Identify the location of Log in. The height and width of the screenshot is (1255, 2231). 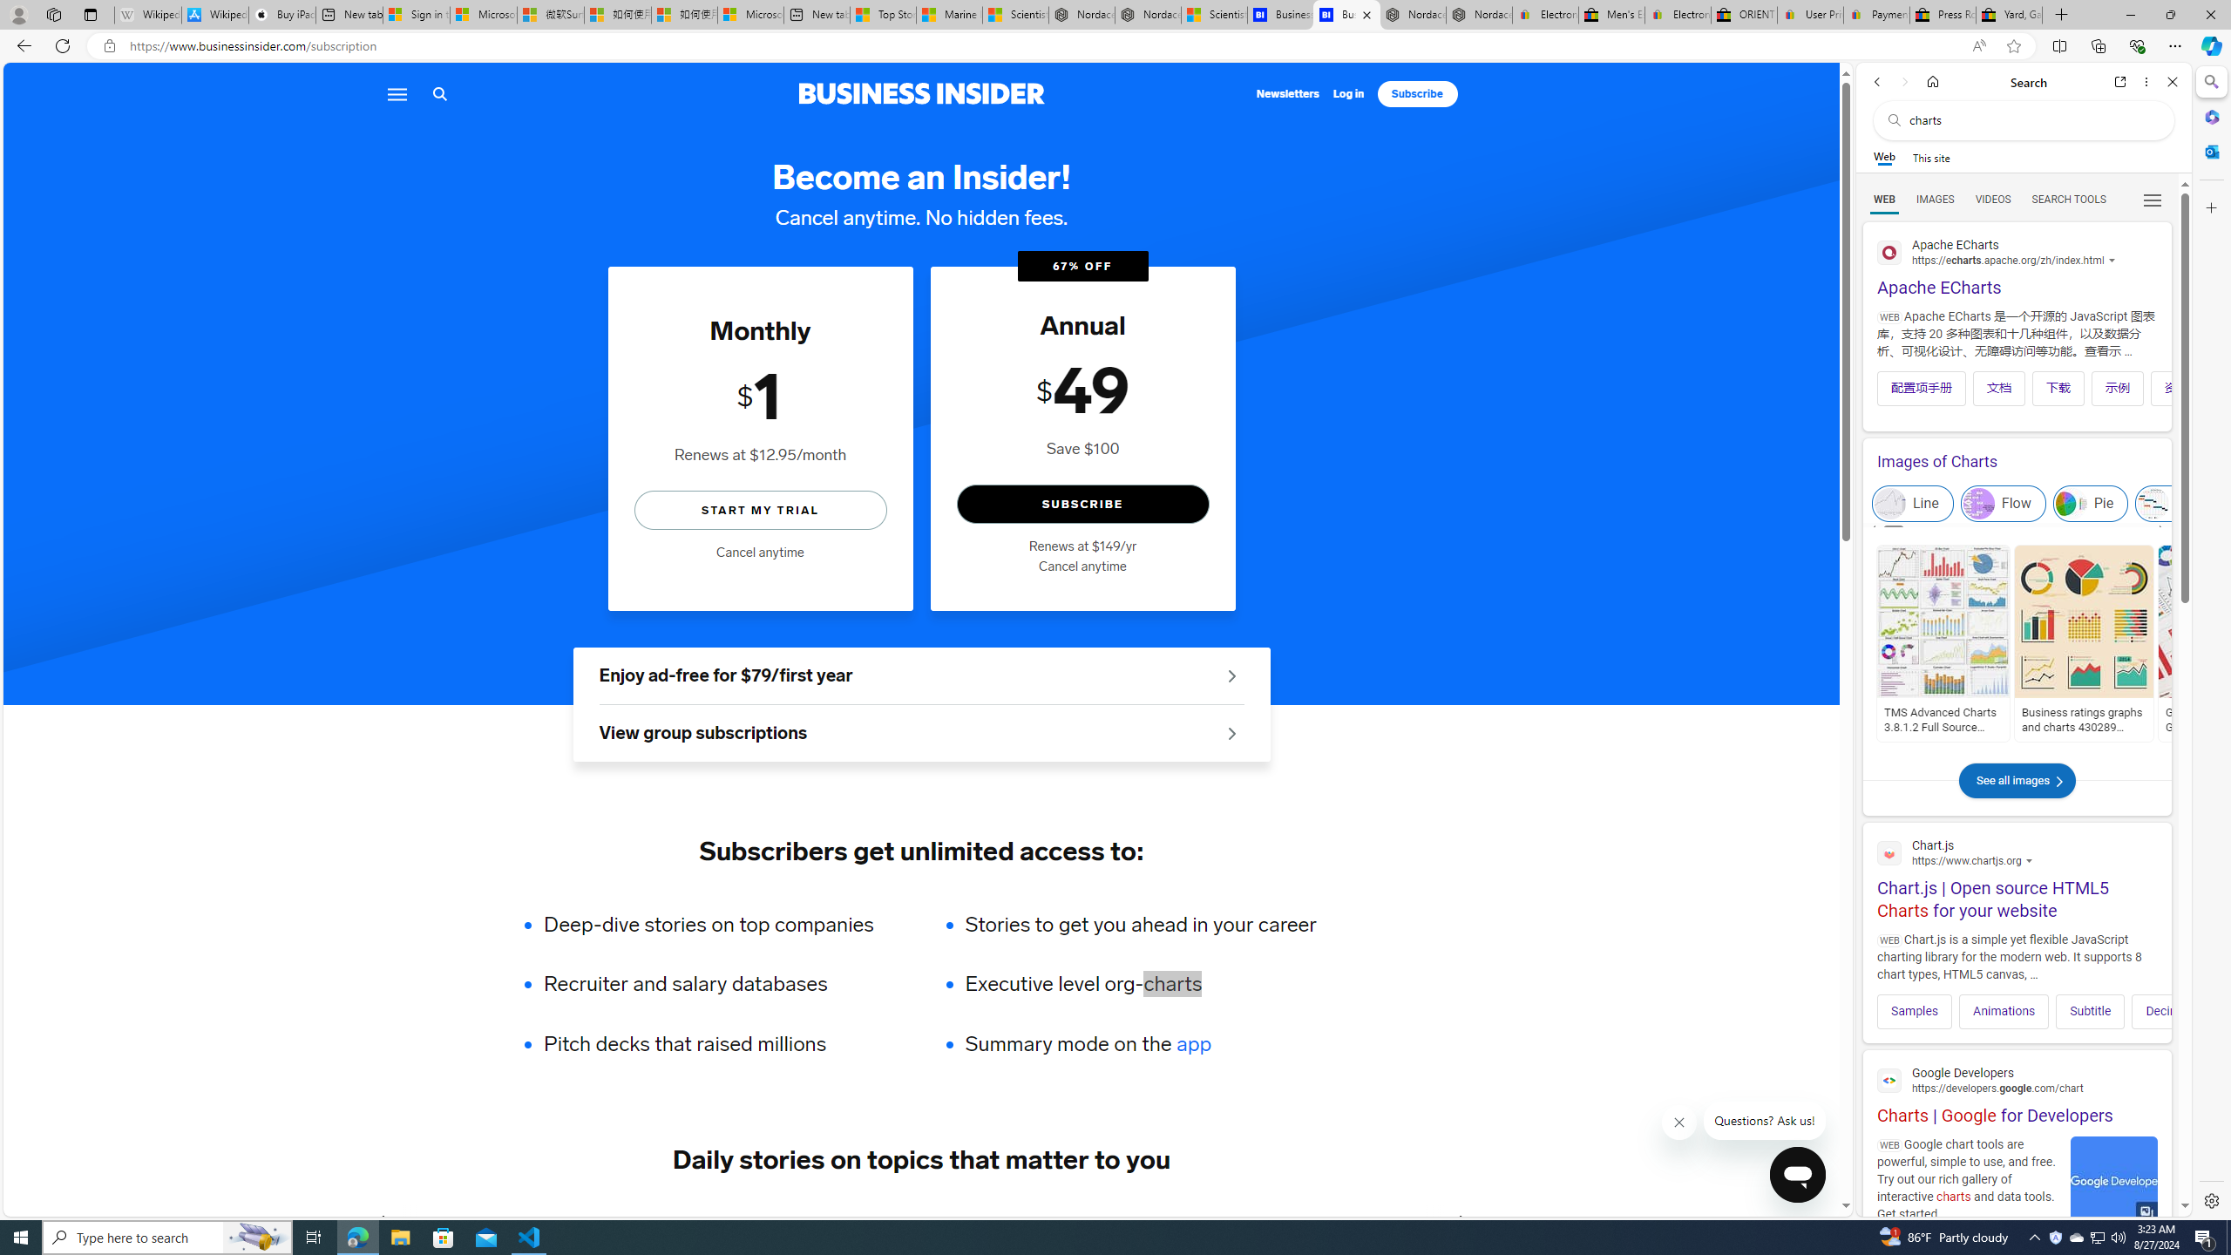
(1349, 94).